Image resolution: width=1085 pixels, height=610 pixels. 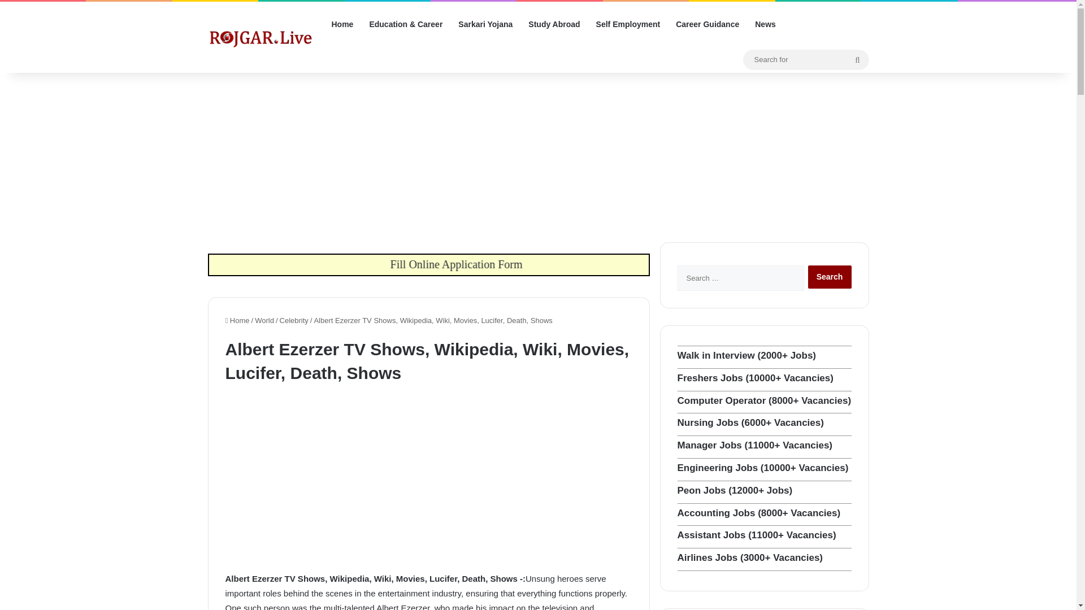 What do you see at coordinates (628, 24) in the screenshot?
I see `Self Employment` at bounding box center [628, 24].